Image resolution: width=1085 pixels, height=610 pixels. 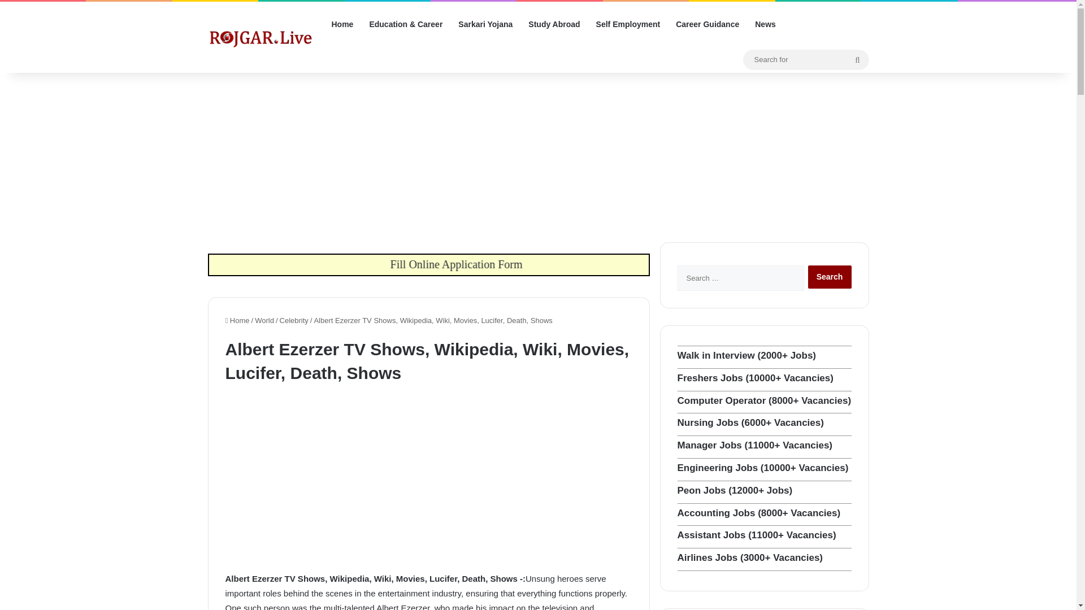 What do you see at coordinates (628, 24) in the screenshot?
I see `Self Employment` at bounding box center [628, 24].